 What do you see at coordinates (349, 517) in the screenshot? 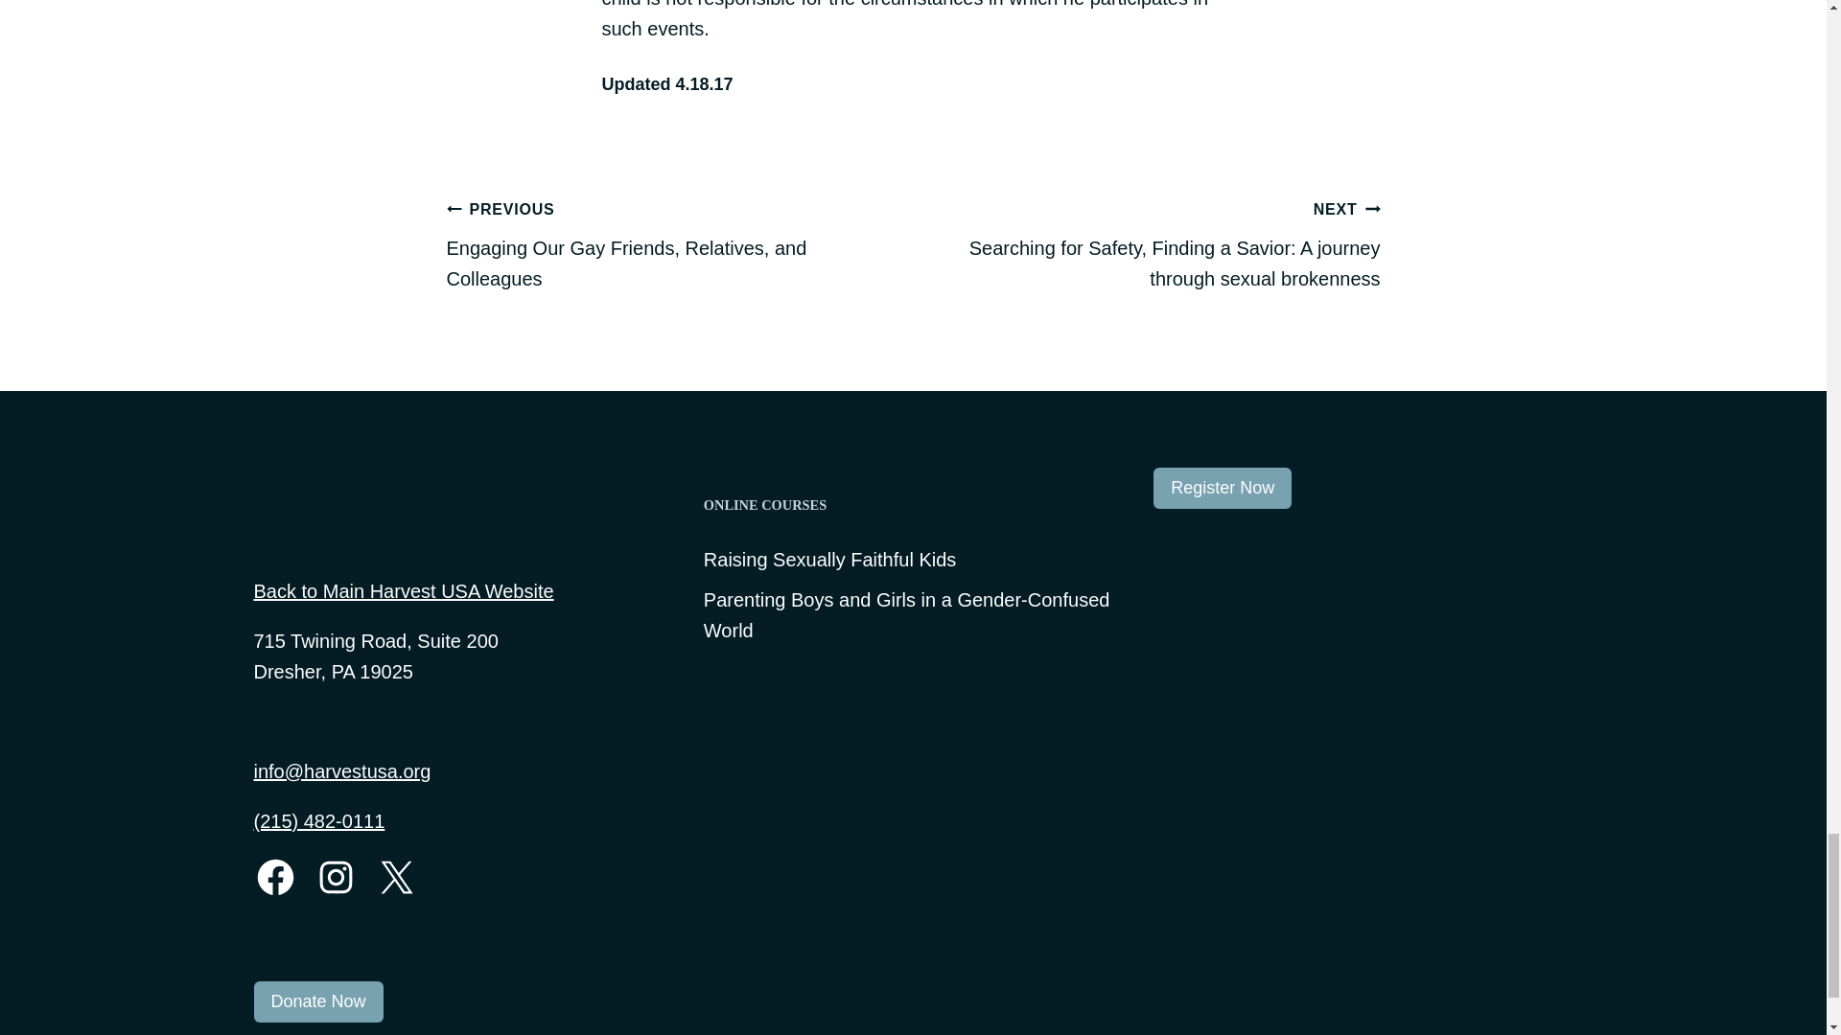
I see `Visit the main Harvest USA Website` at bounding box center [349, 517].